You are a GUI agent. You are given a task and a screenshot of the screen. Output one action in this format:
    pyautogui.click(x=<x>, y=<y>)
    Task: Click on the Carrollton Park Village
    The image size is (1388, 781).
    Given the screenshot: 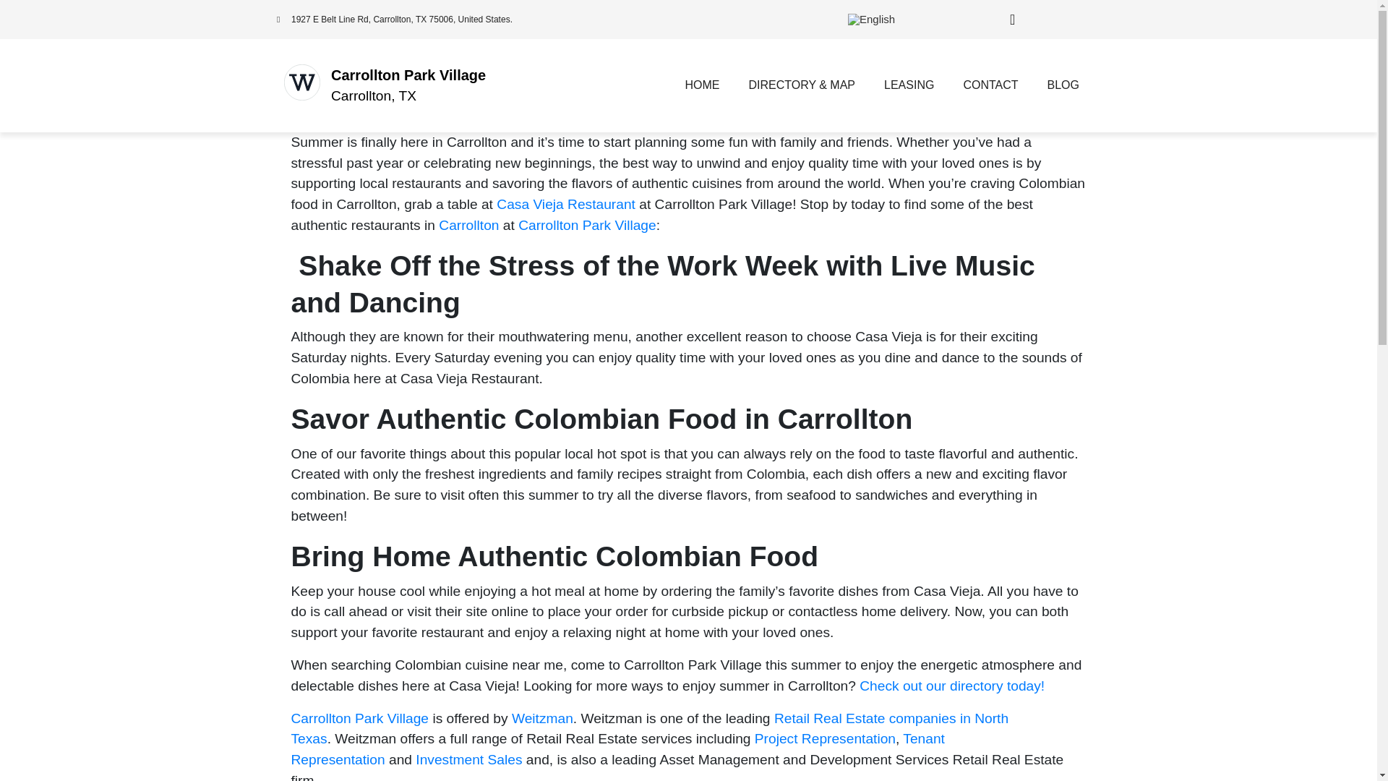 What is the action you would take?
    pyautogui.click(x=359, y=717)
    